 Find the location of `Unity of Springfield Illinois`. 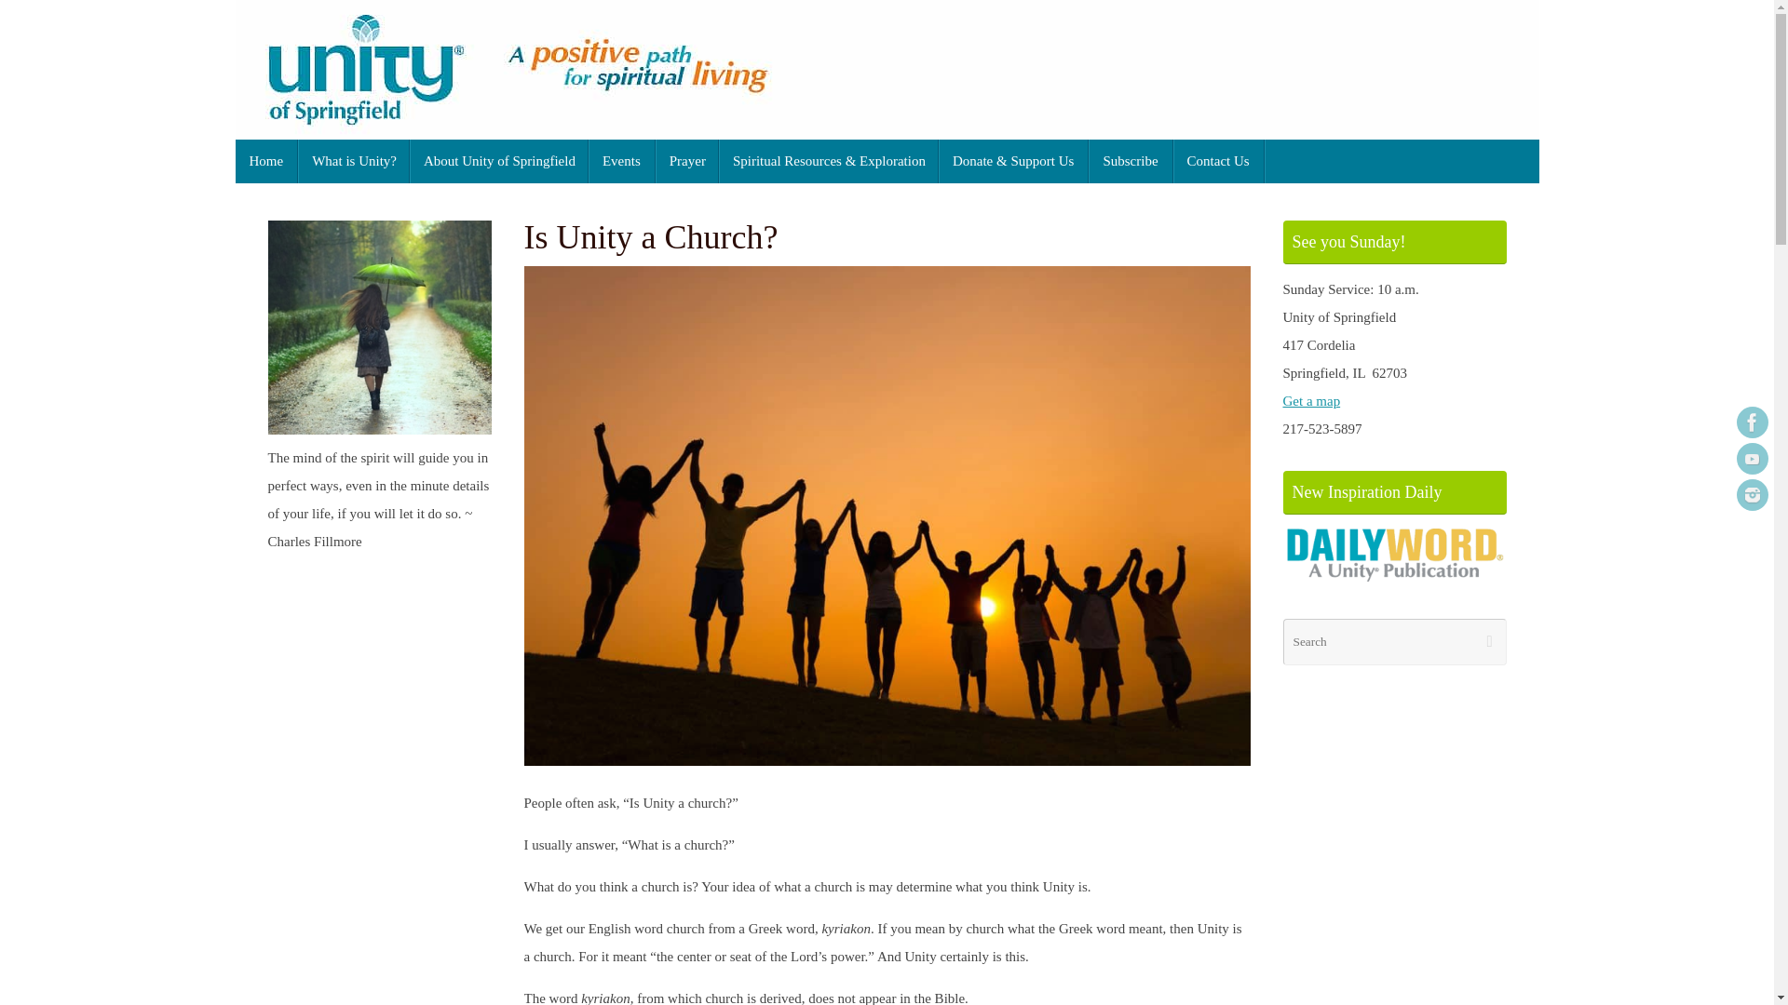

Unity of Springfield Illinois is located at coordinates (886, 70).